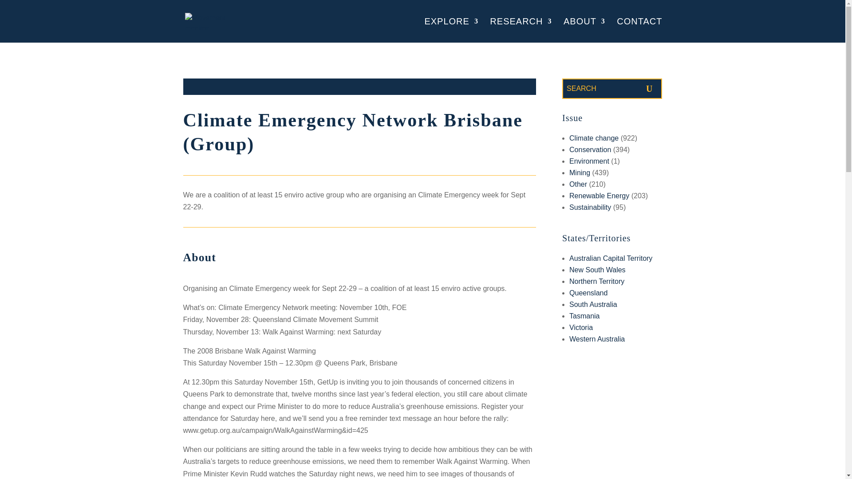 This screenshot has width=852, height=479. Describe the element at coordinates (639, 30) in the screenshot. I see `CONTACT` at that location.